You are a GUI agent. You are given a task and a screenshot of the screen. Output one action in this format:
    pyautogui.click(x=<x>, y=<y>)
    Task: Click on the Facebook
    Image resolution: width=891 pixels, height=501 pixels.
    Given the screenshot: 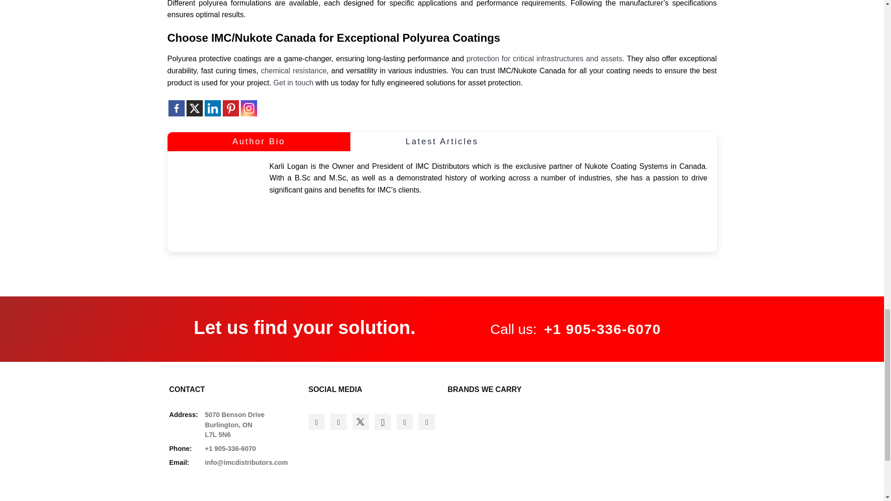 What is the action you would take?
    pyautogui.click(x=176, y=108)
    